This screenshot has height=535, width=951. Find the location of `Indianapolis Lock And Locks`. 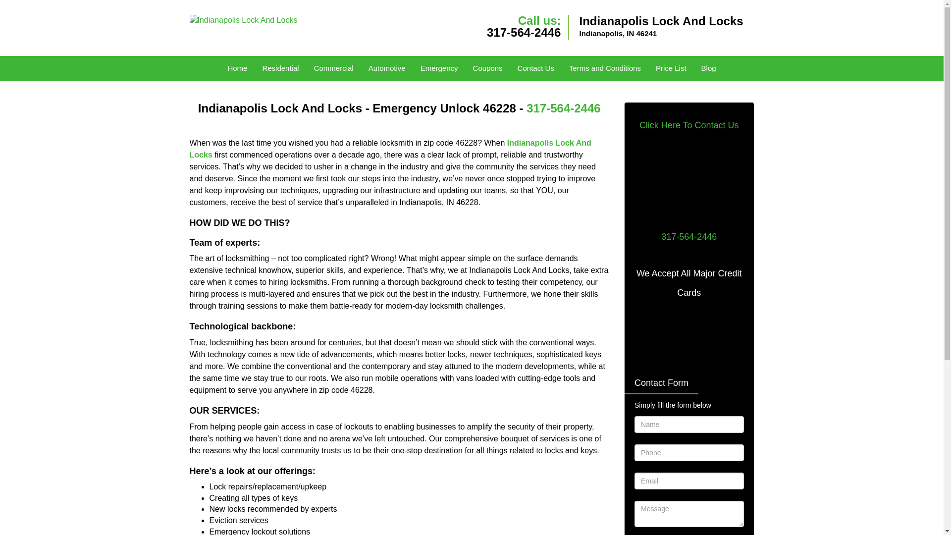

Indianapolis Lock And Locks is located at coordinates (390, 149).